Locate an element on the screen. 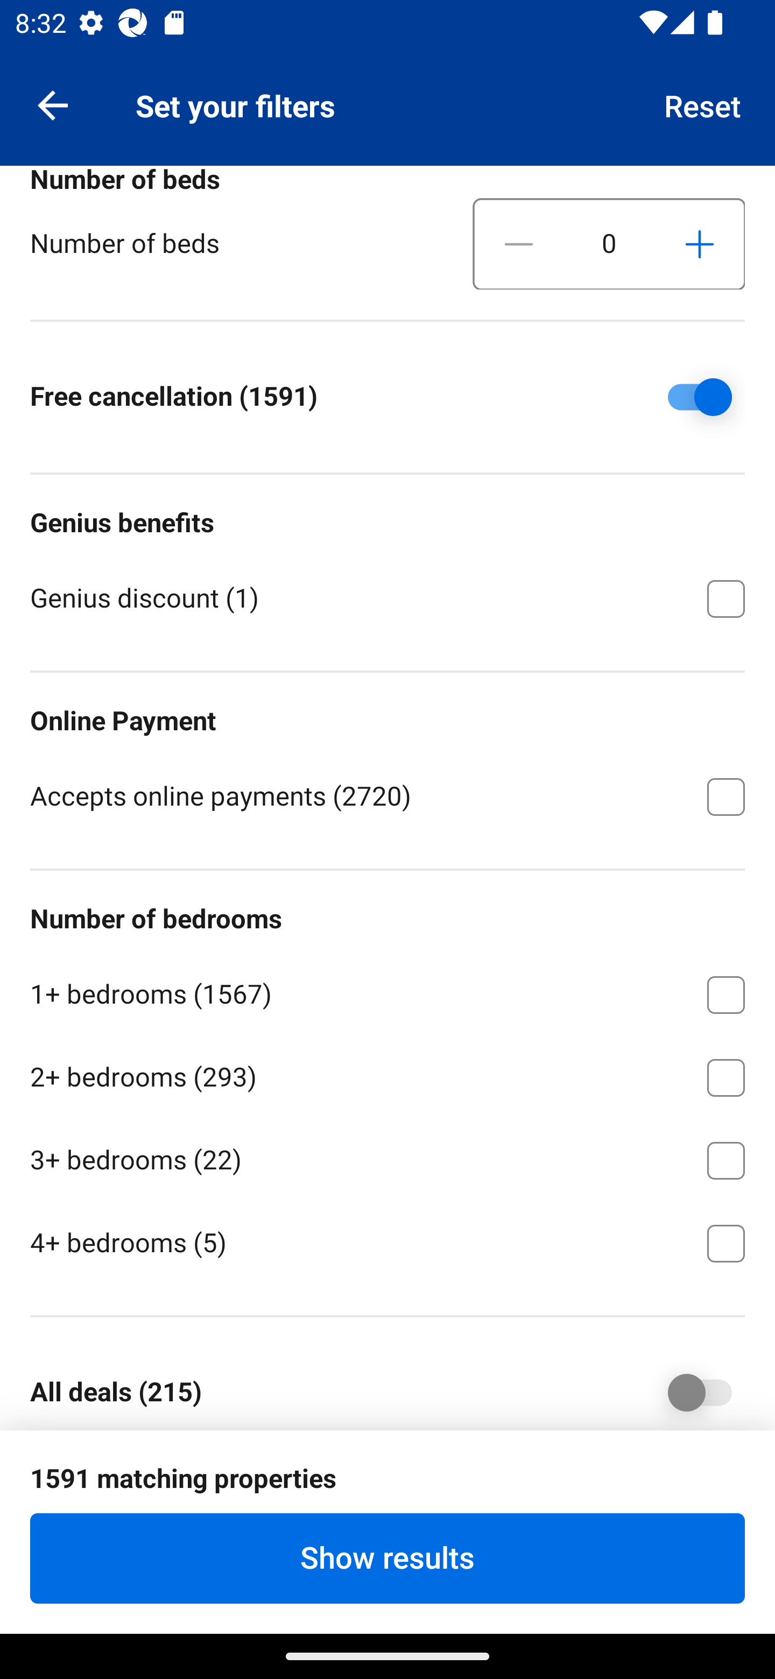  2+ bedrooms ⁦(293) is located at coordinates (387, 1073).